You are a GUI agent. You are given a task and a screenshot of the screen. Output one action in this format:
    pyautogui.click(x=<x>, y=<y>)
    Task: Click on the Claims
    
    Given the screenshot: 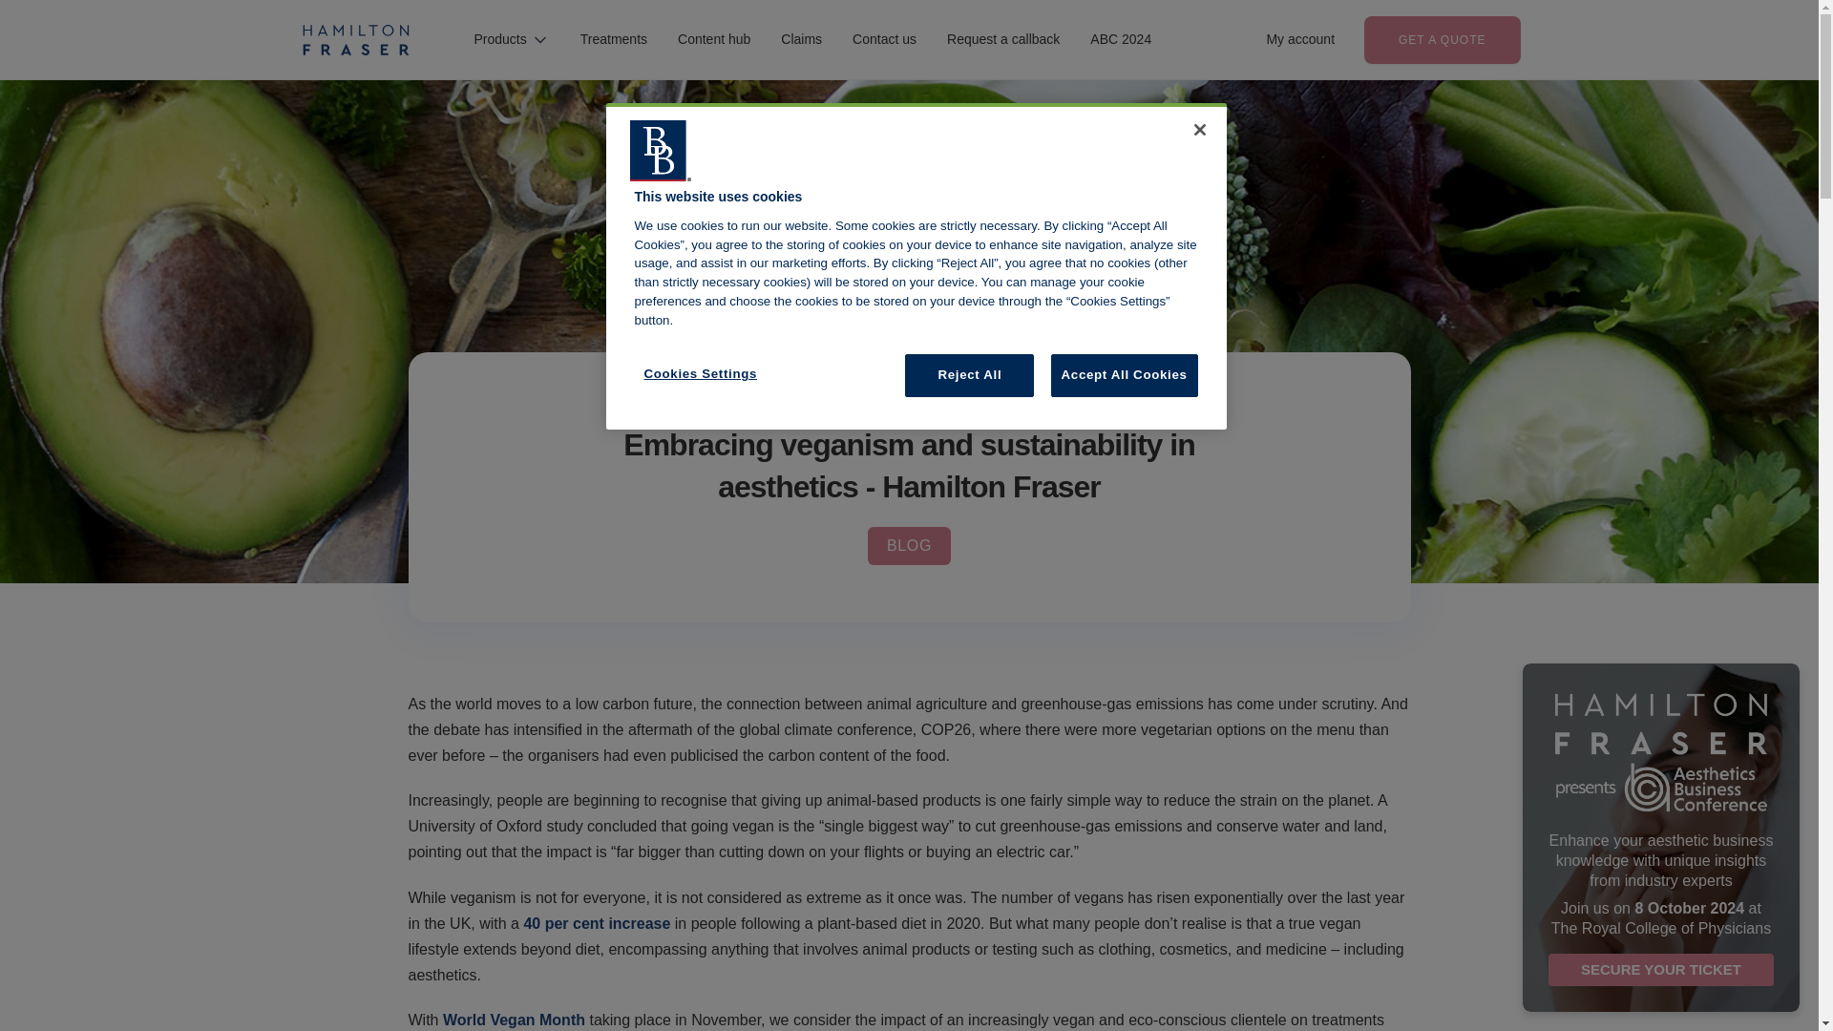 What is the action you would take?
    pyautogui.click(x=802, y=40)
    